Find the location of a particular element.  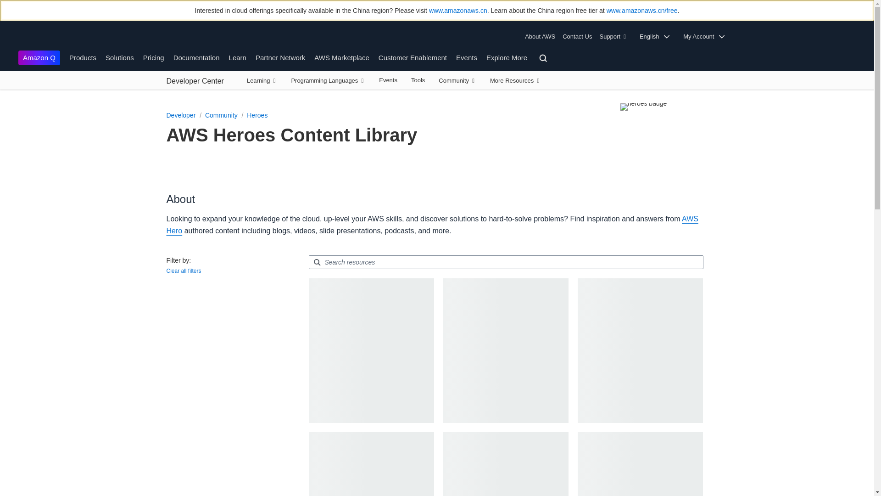

Learn is located at coordinates (238, 57).